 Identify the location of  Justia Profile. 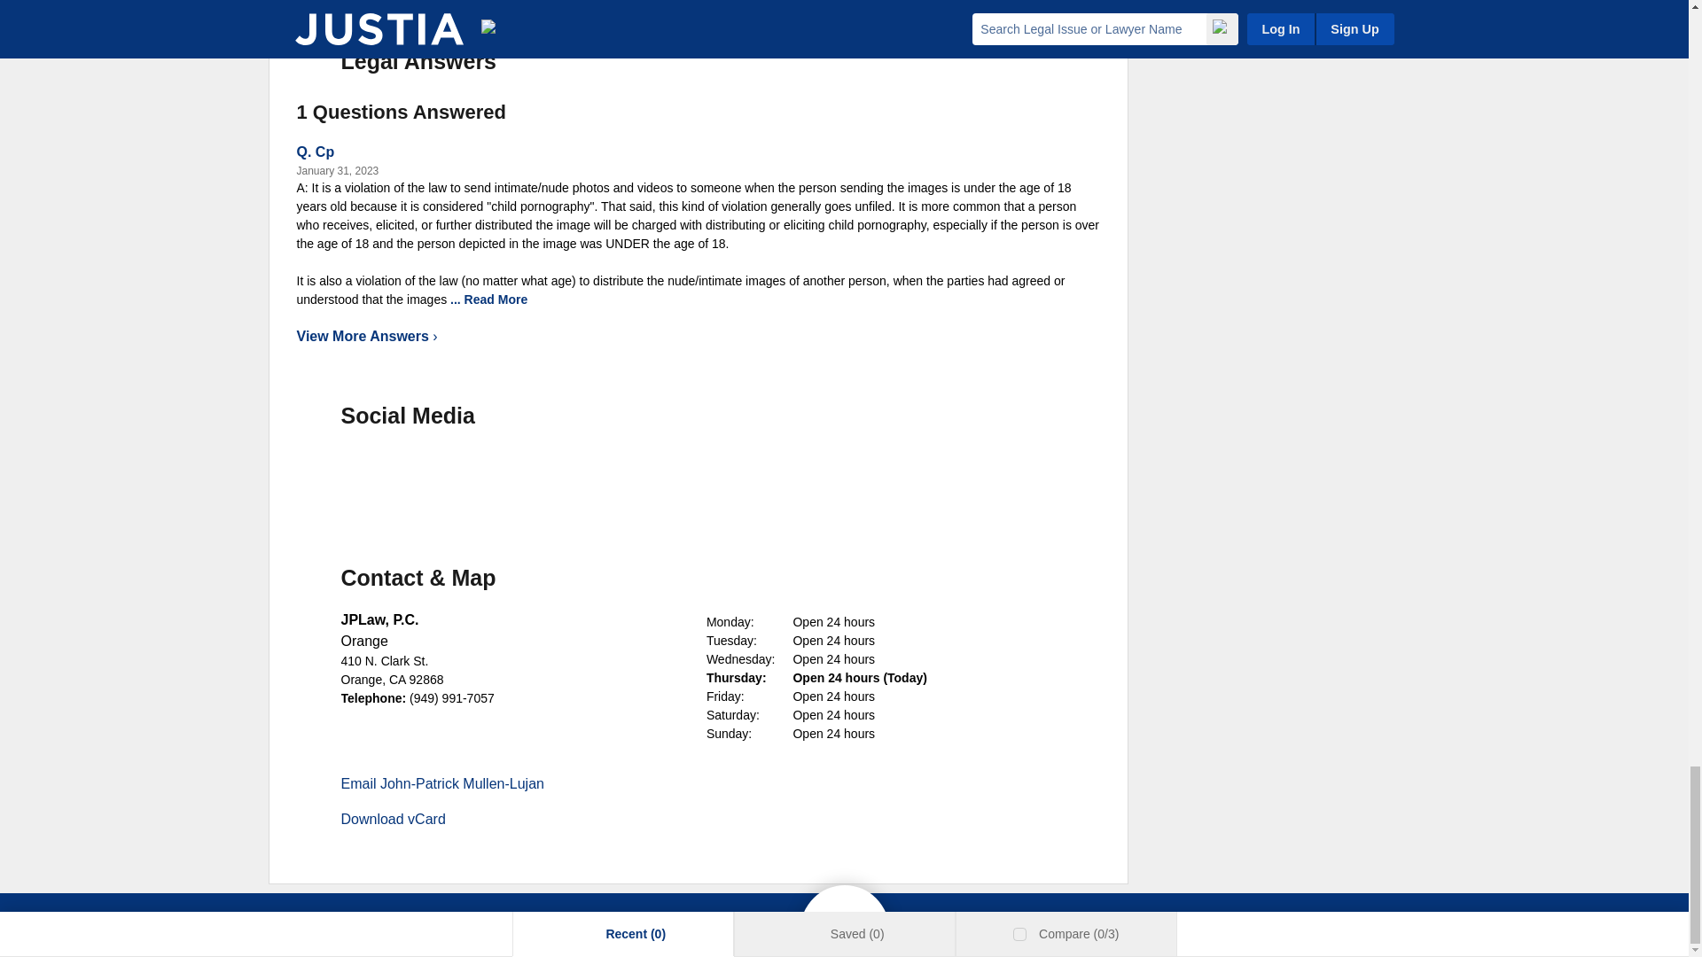
(447, 473).